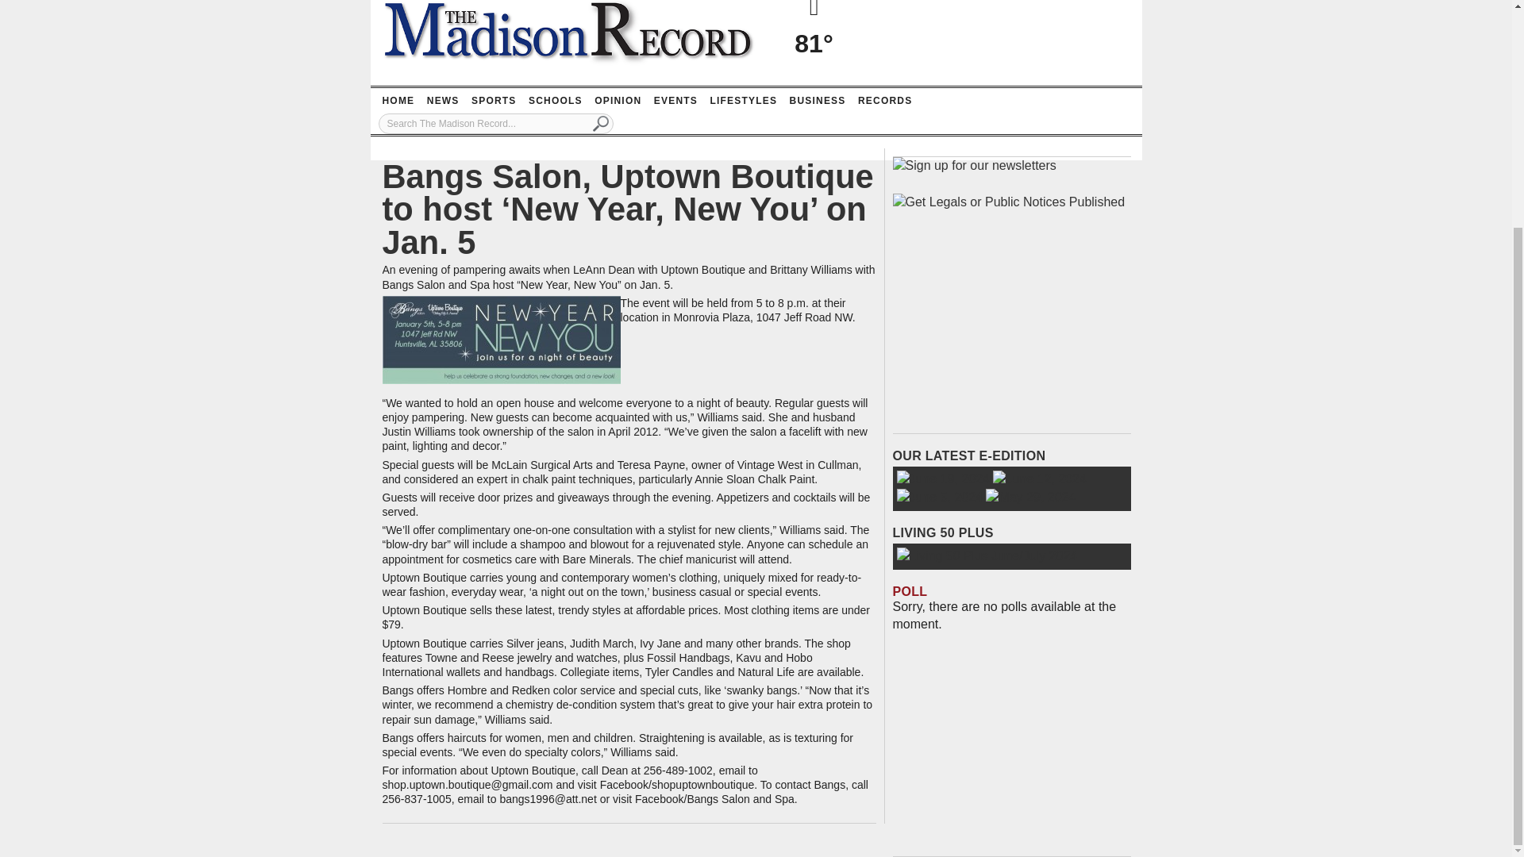 Image resolution: width=1524 pixels, height=857 pixels. I want to click on Search The Madison Record..., so click(495, 123).